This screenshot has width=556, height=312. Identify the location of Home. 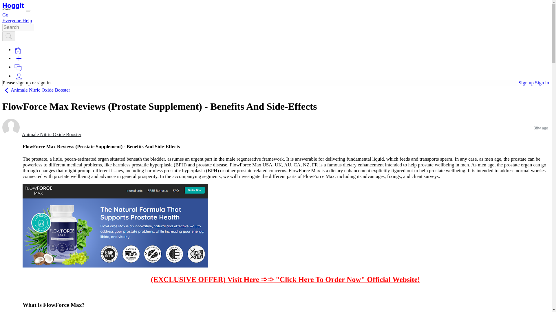
(18, 50).